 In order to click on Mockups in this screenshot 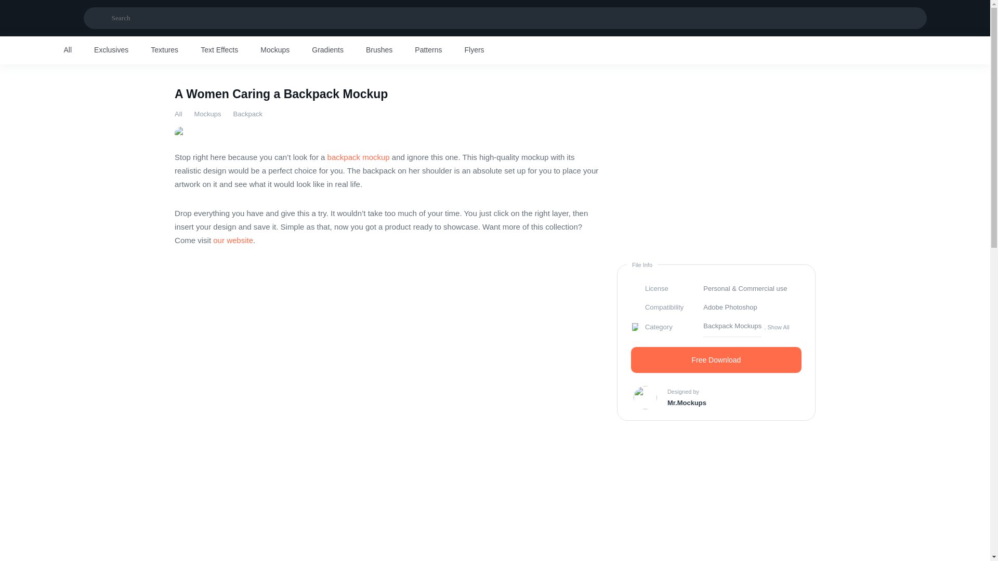, I will do `click(208, 113)`.